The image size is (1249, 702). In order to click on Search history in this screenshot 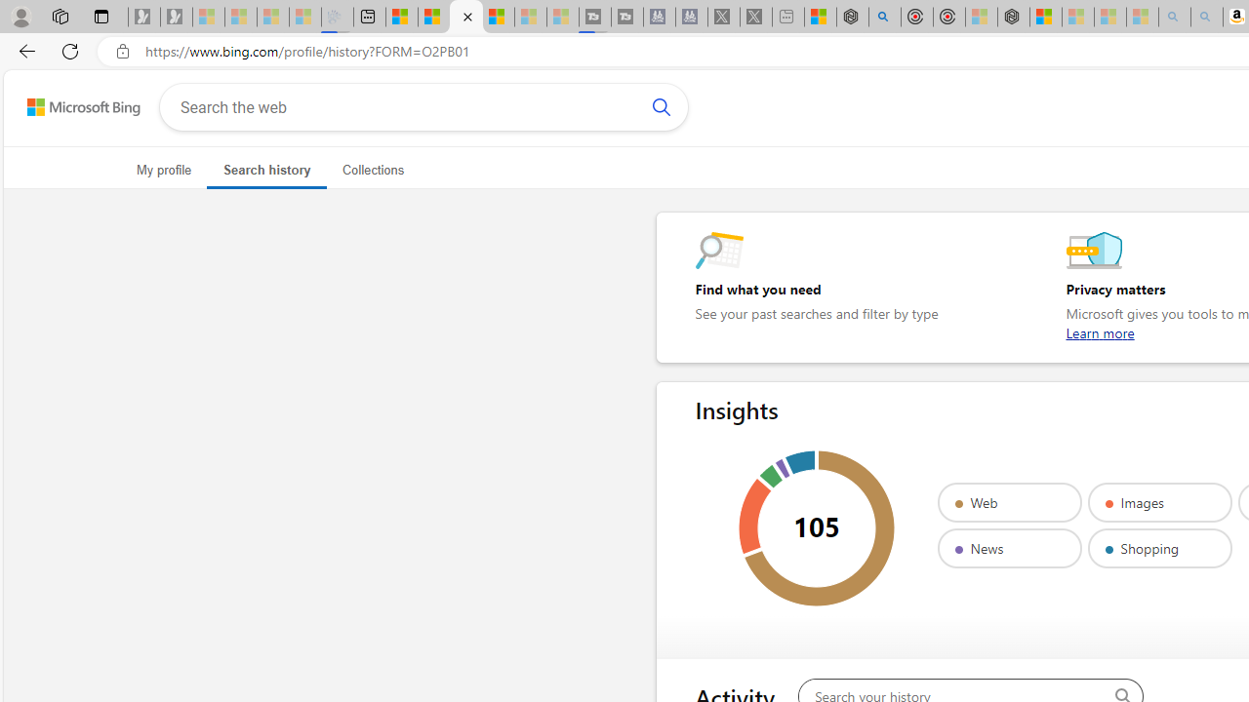, I will do `click(265, 170)`.